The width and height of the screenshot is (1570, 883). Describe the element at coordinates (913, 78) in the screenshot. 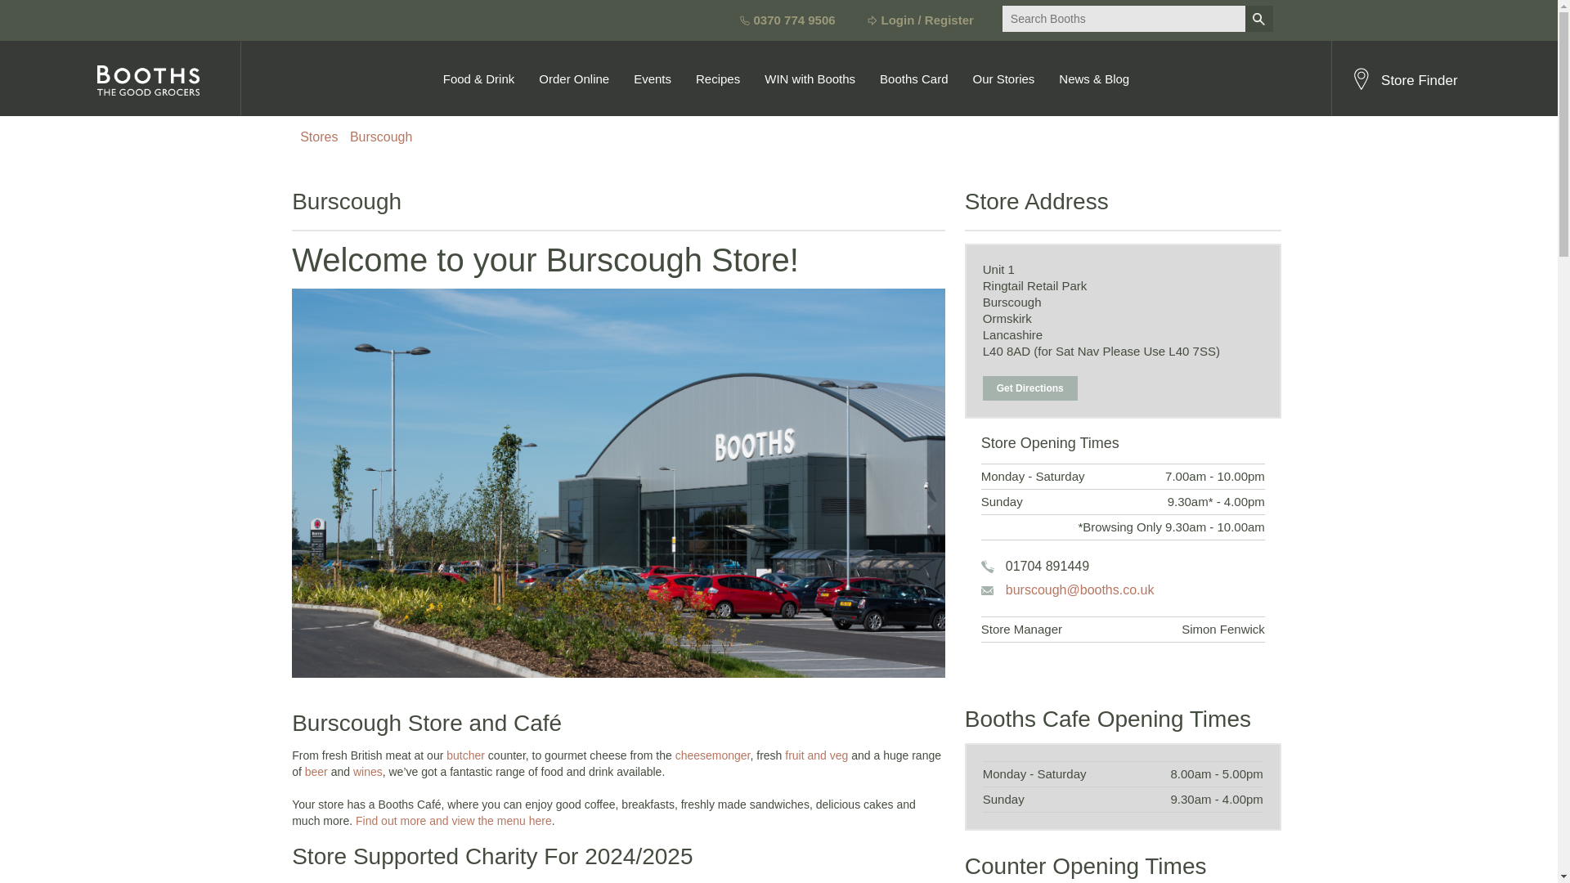

I see `Booths Card` at that location.